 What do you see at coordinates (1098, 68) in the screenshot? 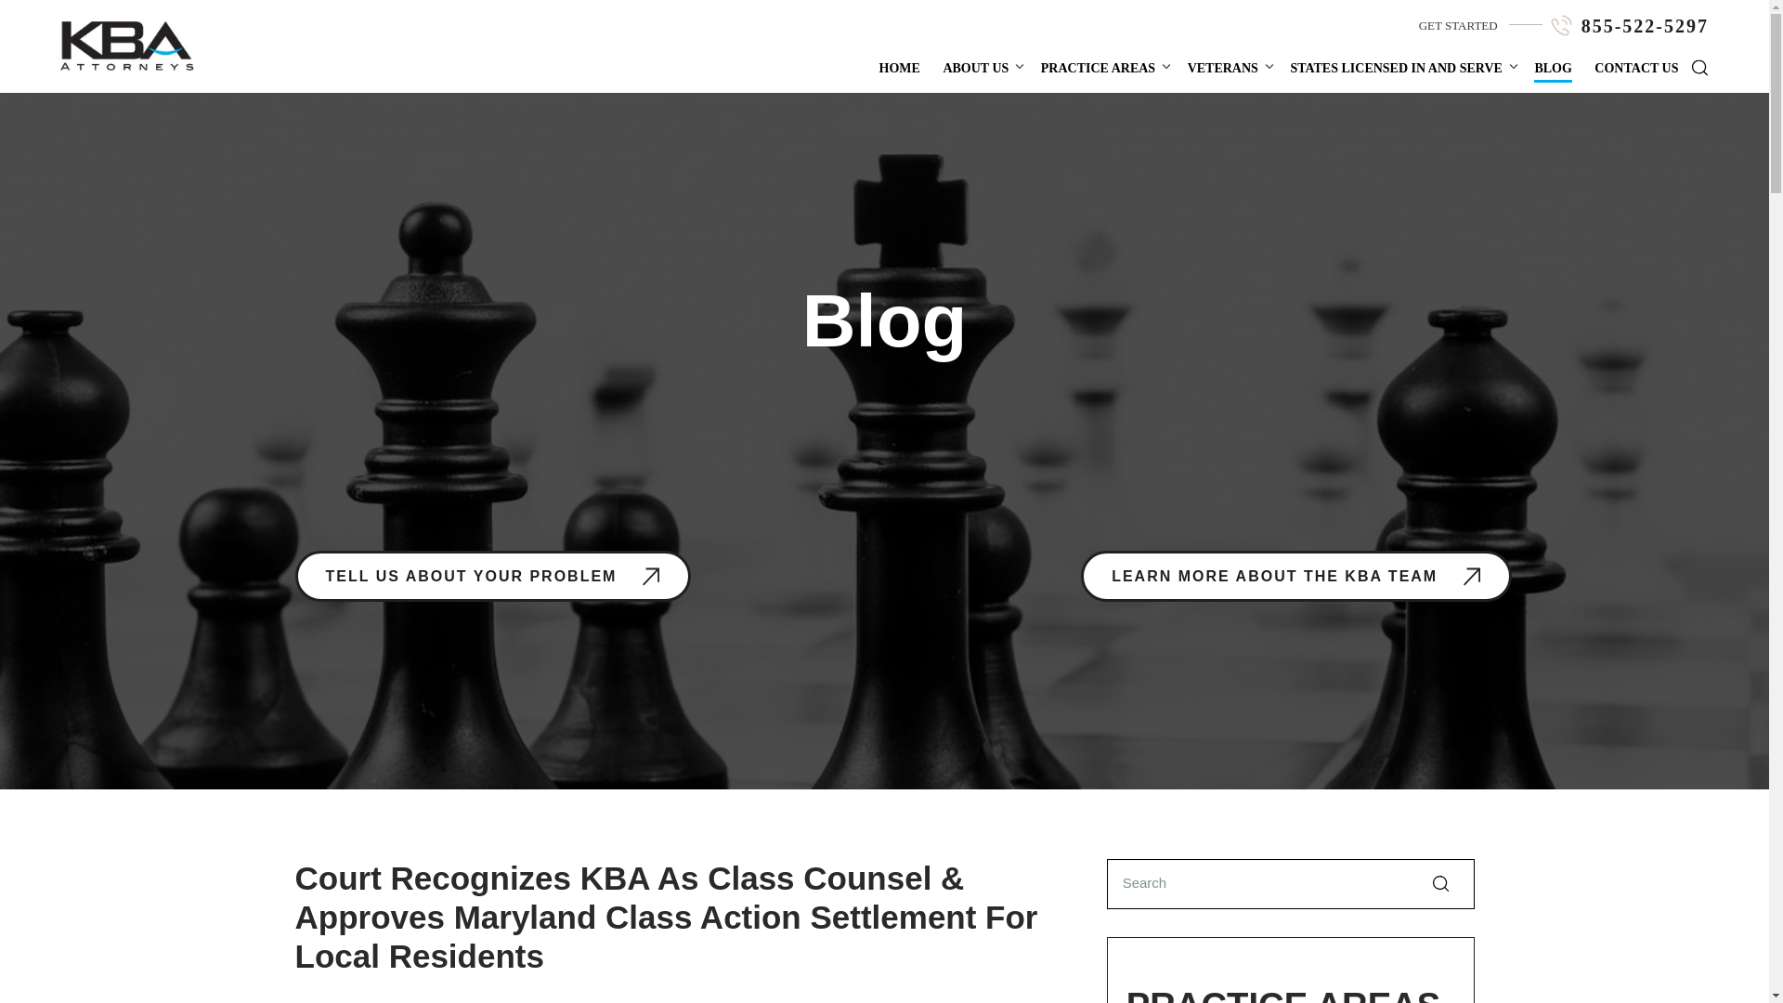
I see `PRACTICE AREAS` at bounding box center [1098, 68].